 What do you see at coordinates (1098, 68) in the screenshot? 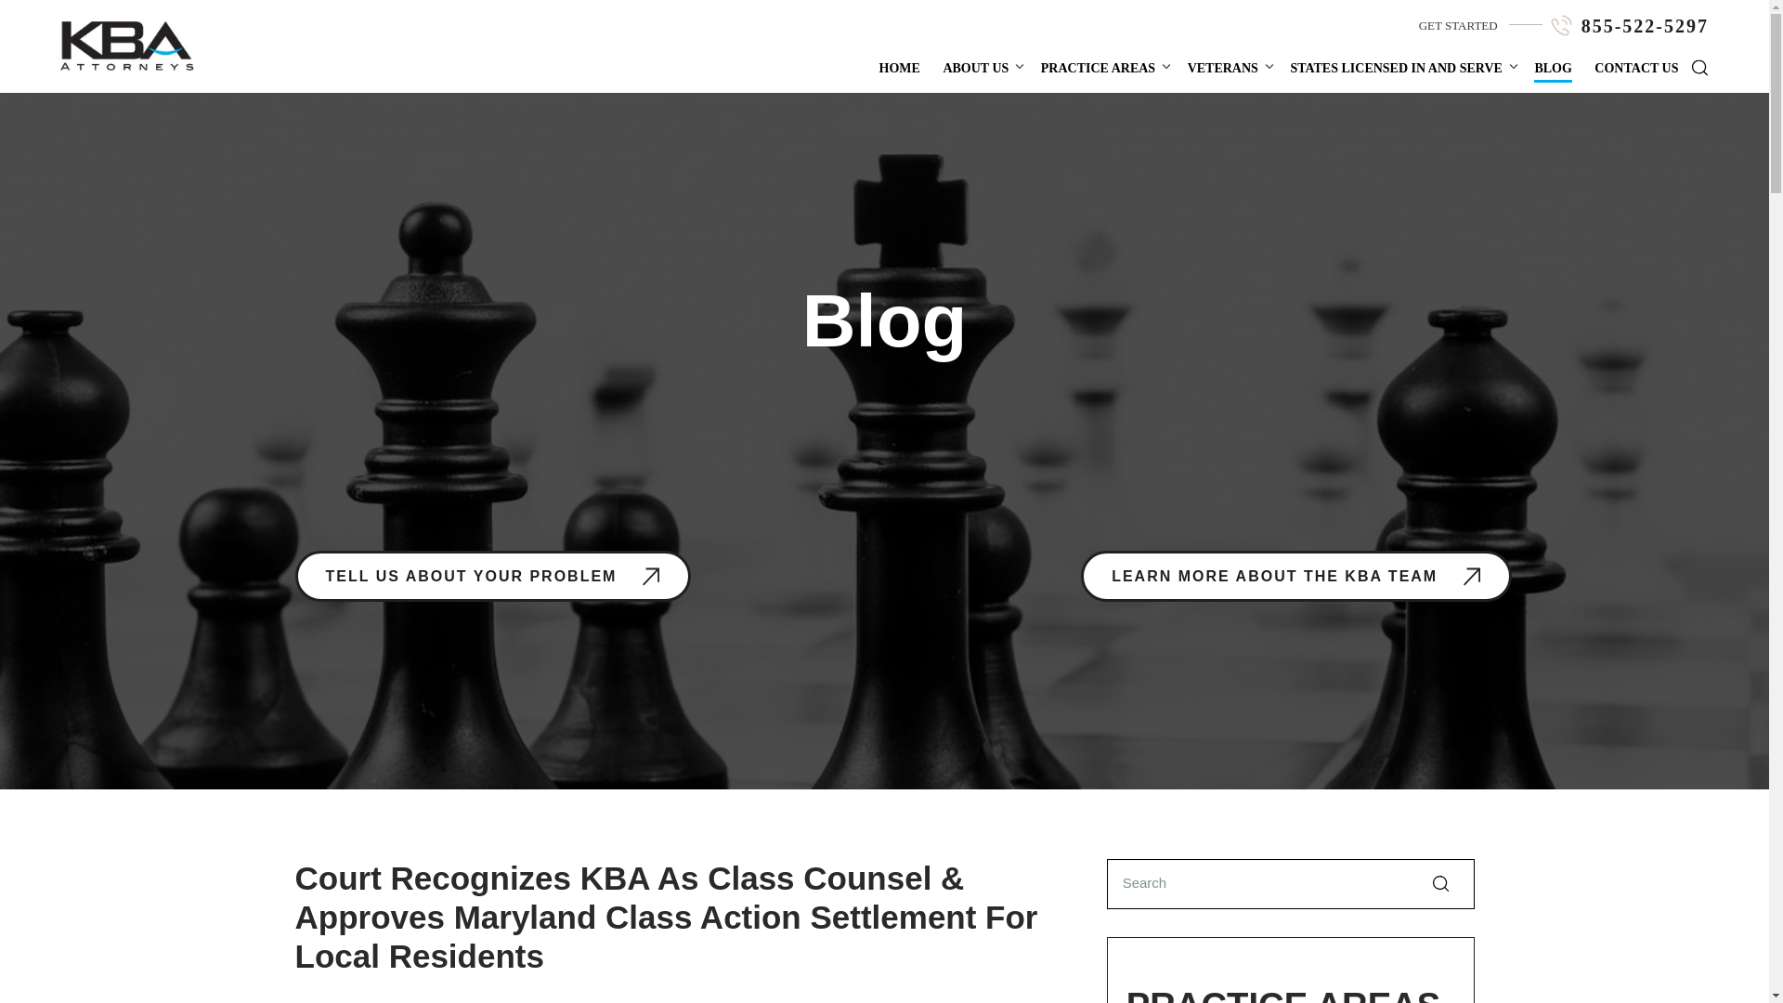
I see `PRACTICE AREAS` at bounding box center [1098, 68].